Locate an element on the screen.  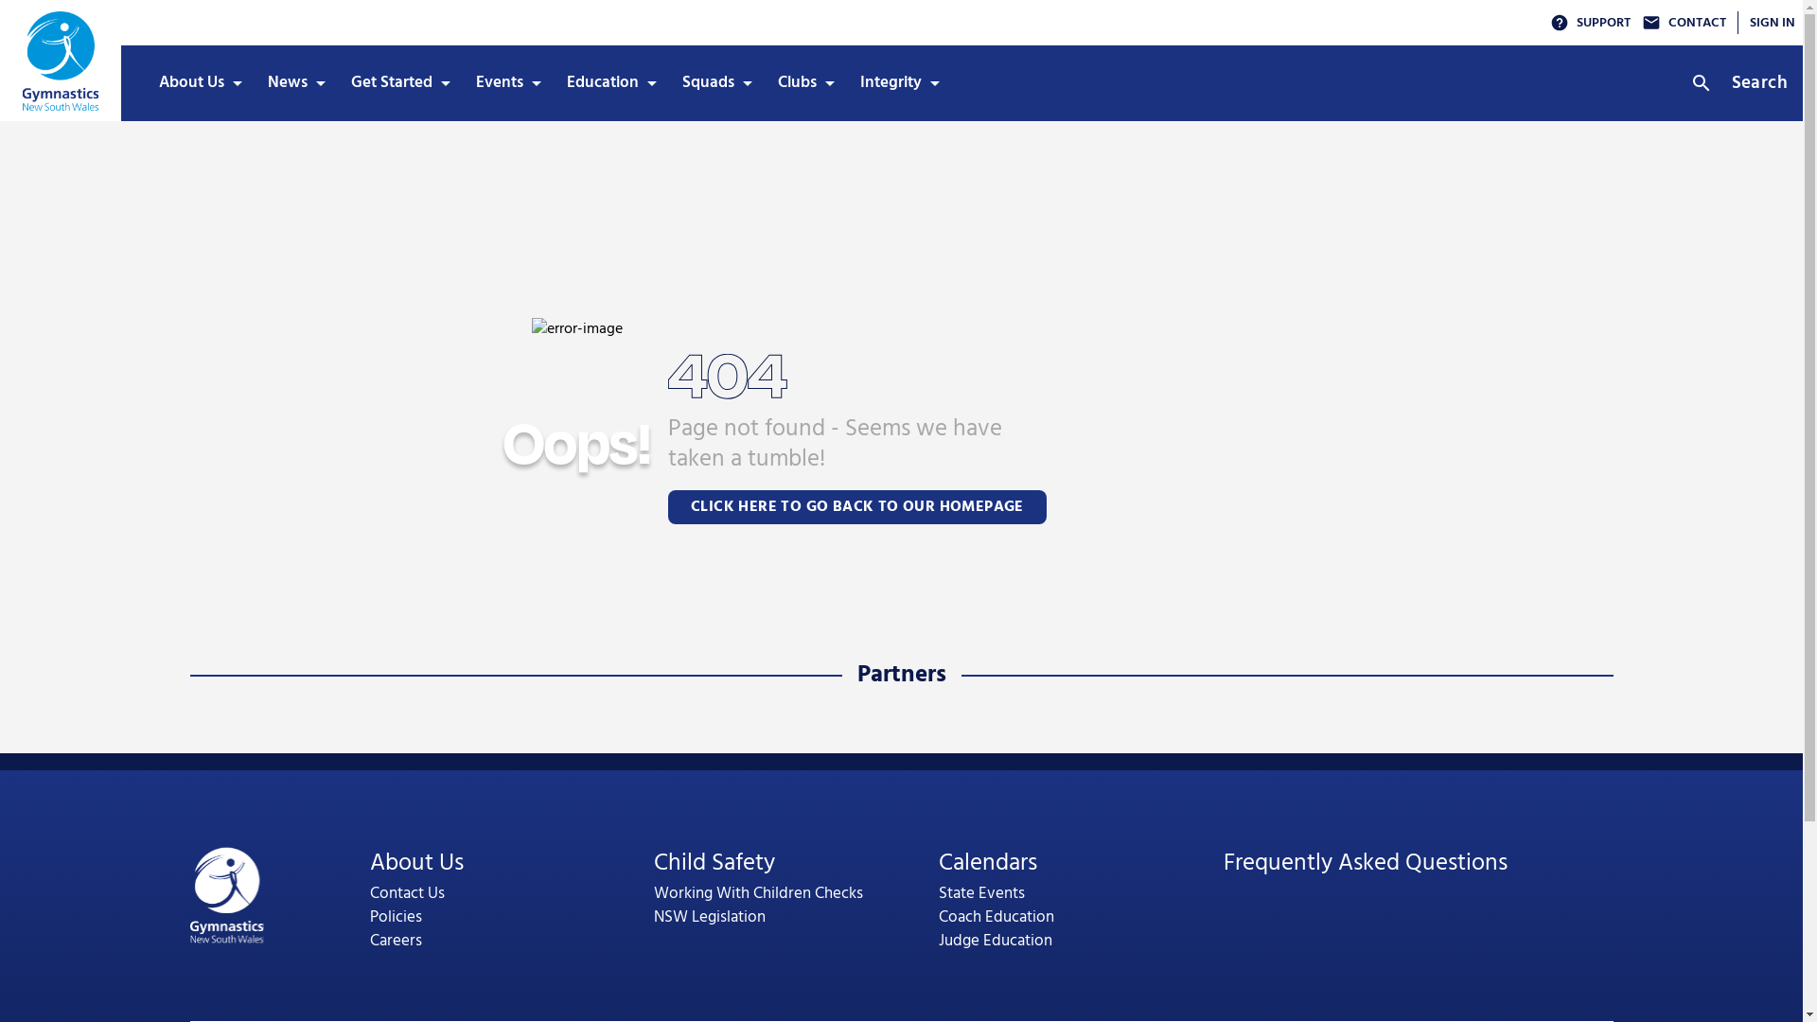
Search is located at coordinates (1743, 83).